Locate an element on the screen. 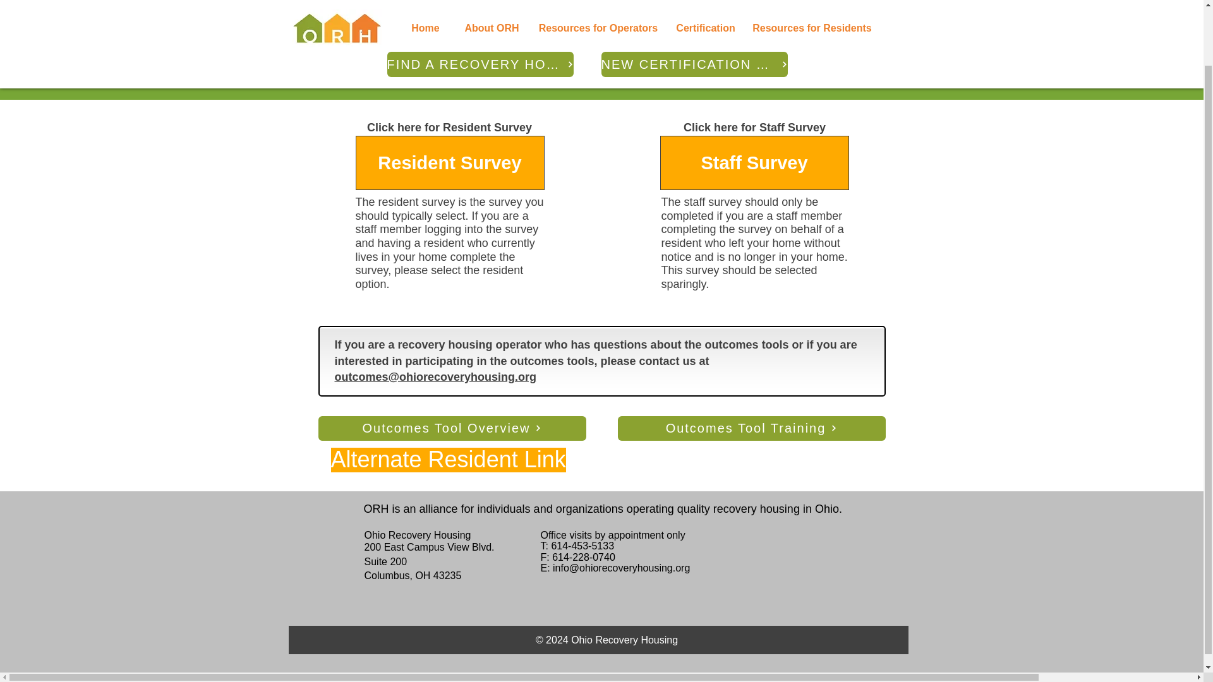 This screenshot has height=682, width=1213. FIND A RECOVERY HOME is located at coordinates (480, 6).